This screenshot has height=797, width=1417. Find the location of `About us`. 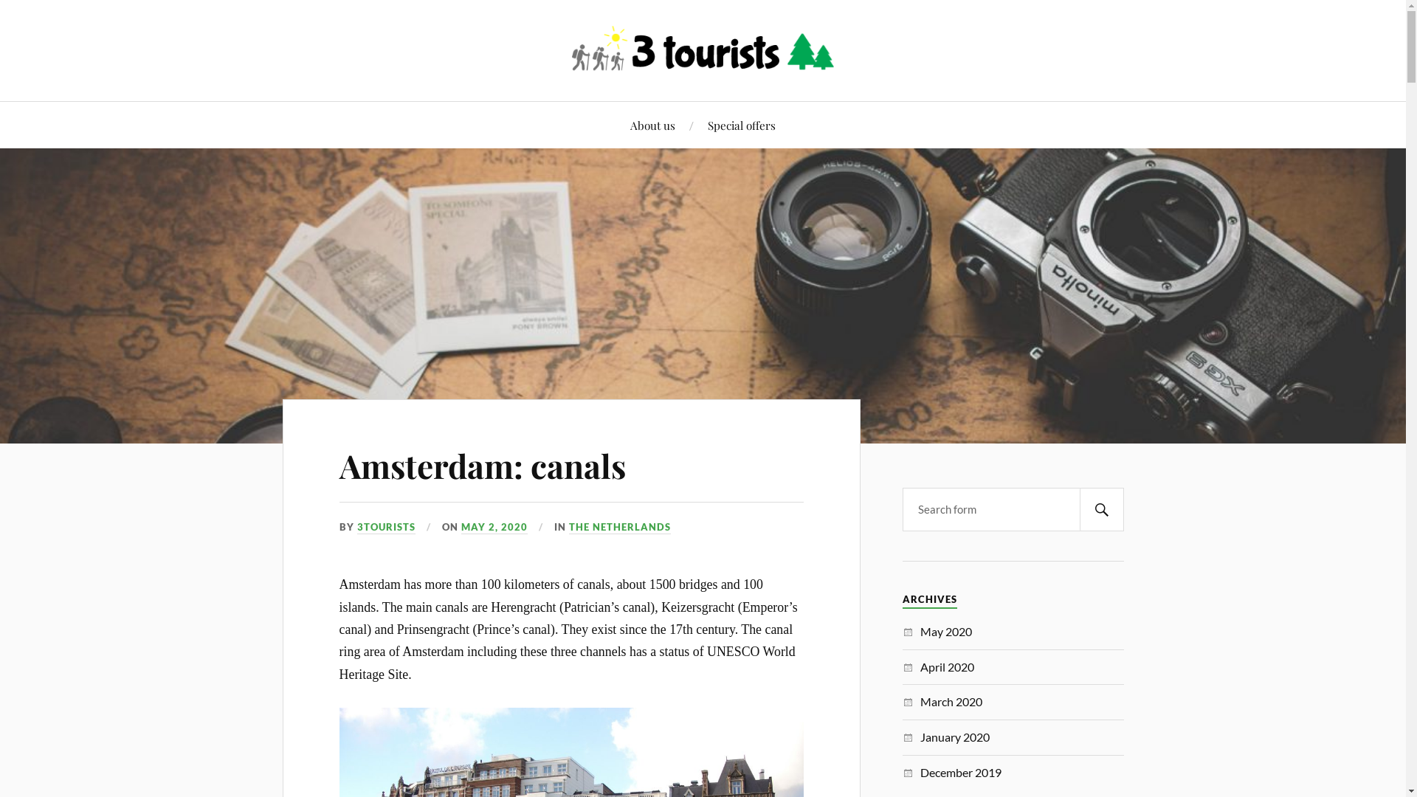

About us is located at coordinates (652, 125).